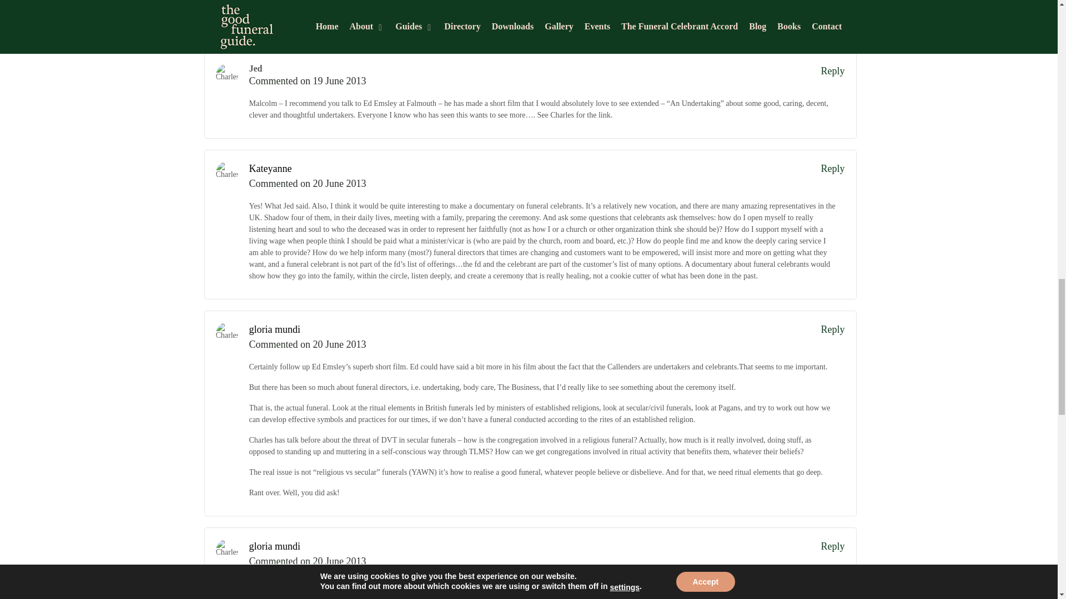 The height and width of the screenshot is (599, 1066). Describe the element at coordinates (227, 550) in the screenshot. I see `Charles` at that location.